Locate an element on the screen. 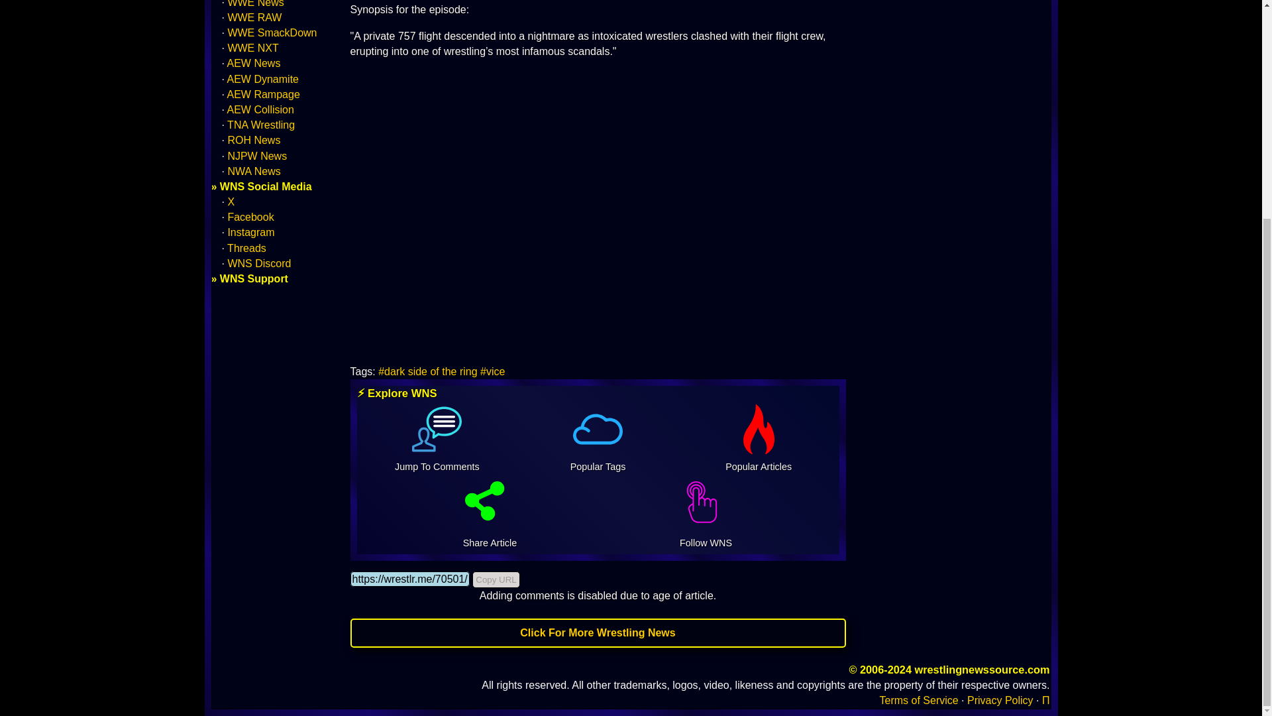 This screenshot has width=1272, height=716. Threads is located at coordinates (246, 248).